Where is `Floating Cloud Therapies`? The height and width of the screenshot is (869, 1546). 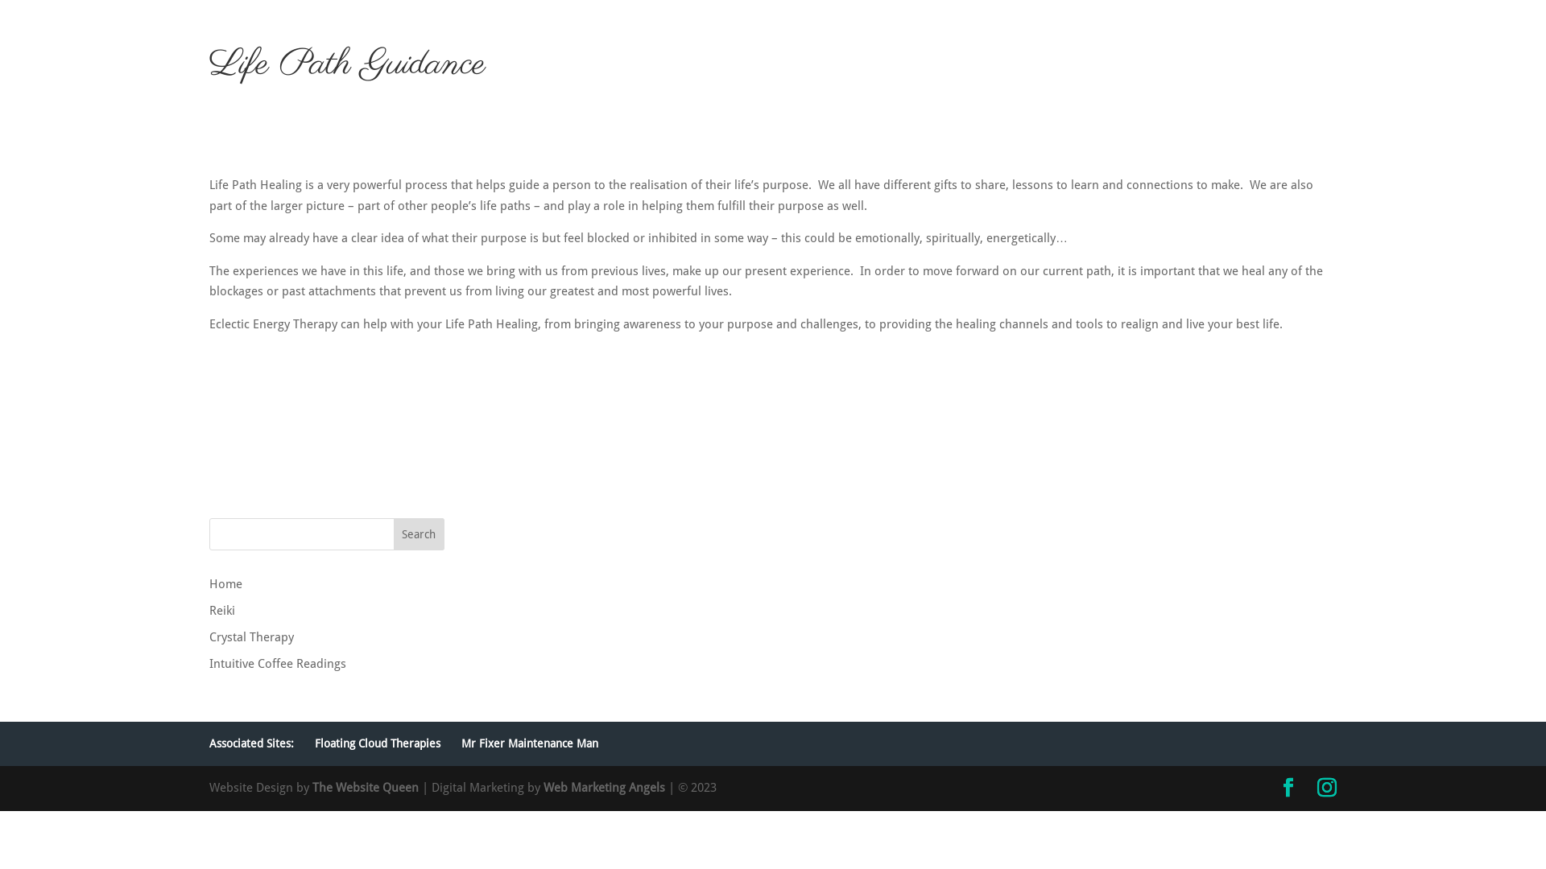 Floating Cloud Therapies is located at coordinates (378, 743).